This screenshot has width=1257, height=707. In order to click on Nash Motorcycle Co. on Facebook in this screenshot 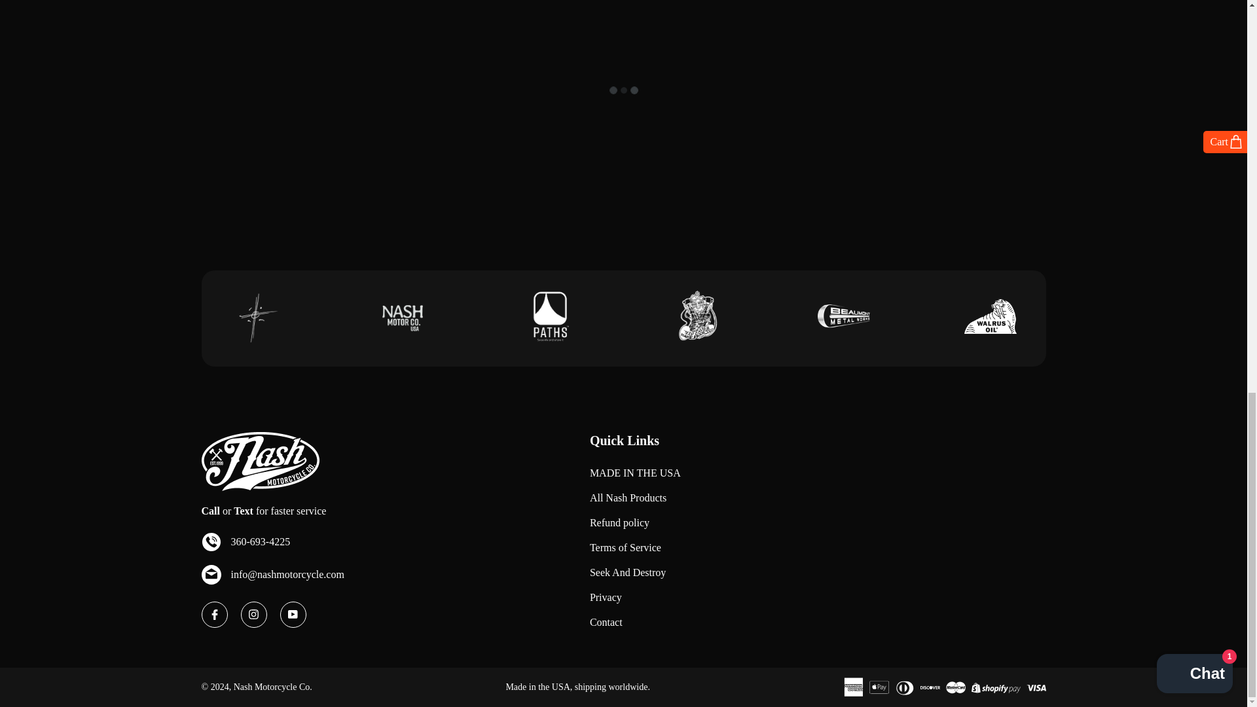, I will do `click(214, 615)`.